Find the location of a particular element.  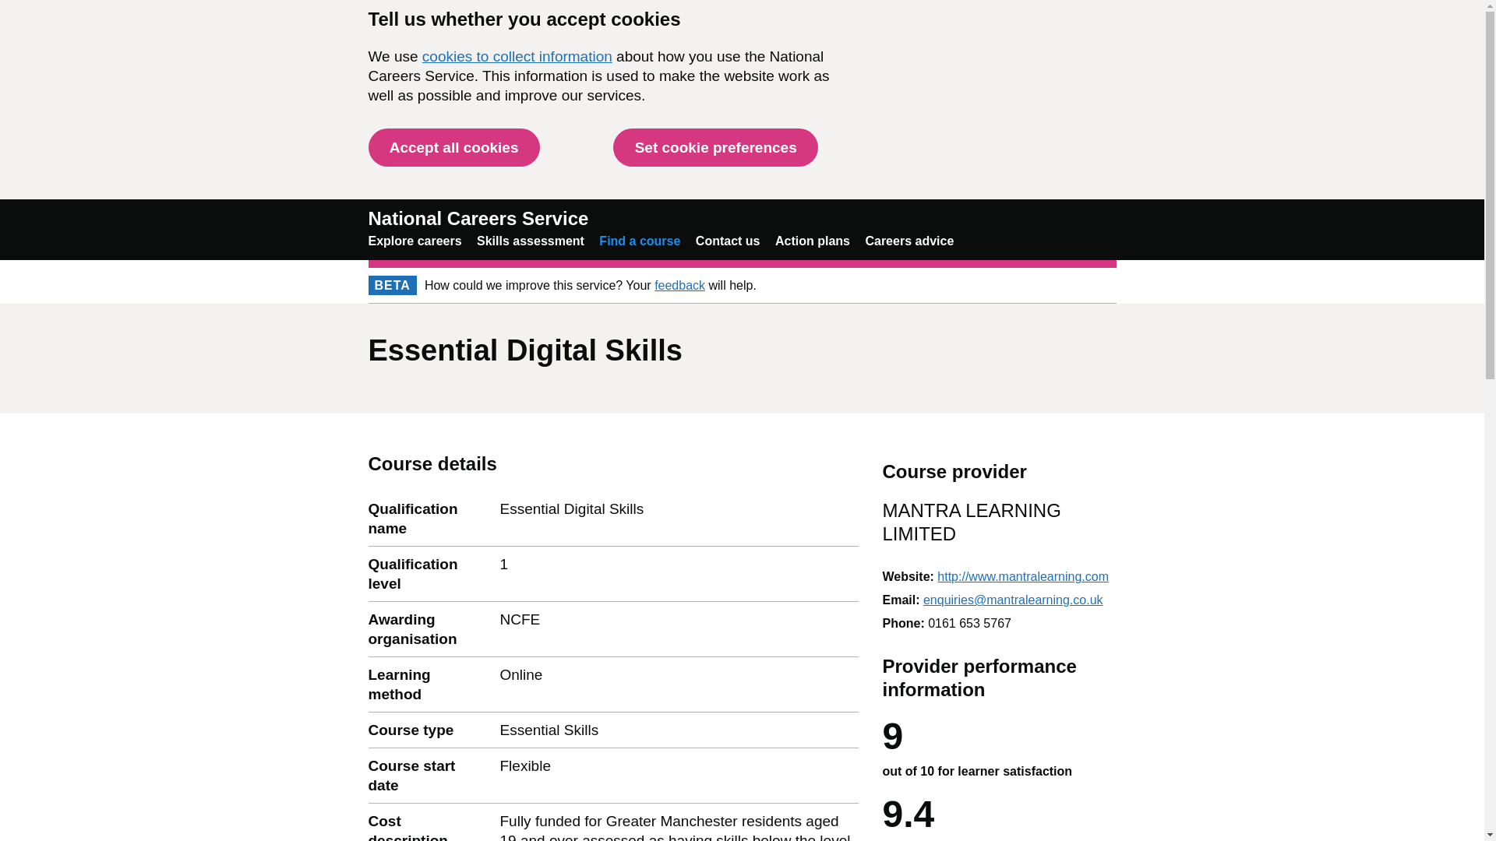

Set cookie preferences is located at coordinates (715, 147).